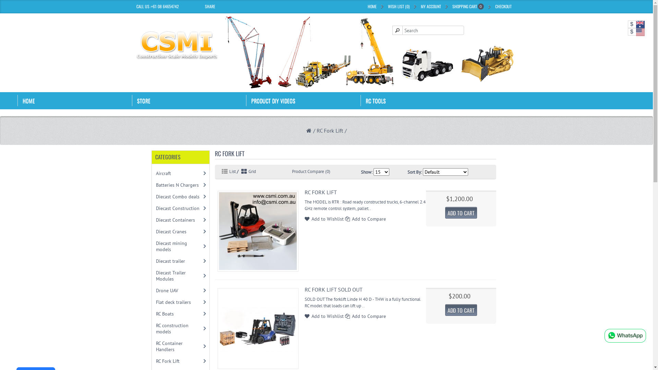  Describe the element at coordinates (179, 197) in the screenshot. I see `Diecast Combo deals` at that location.